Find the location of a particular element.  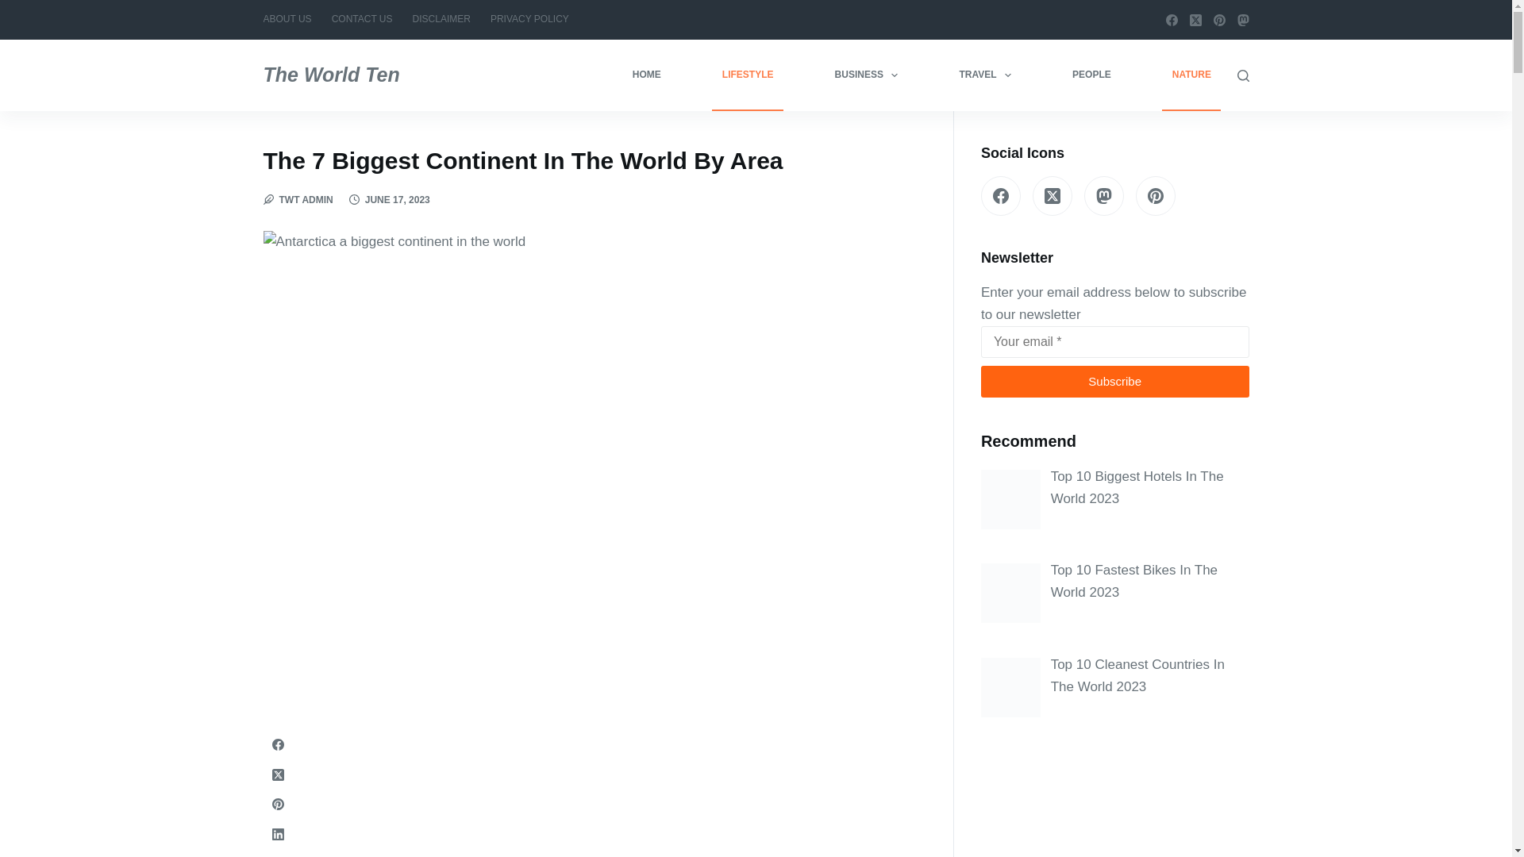

Email is located at coordinates (1115, 342).